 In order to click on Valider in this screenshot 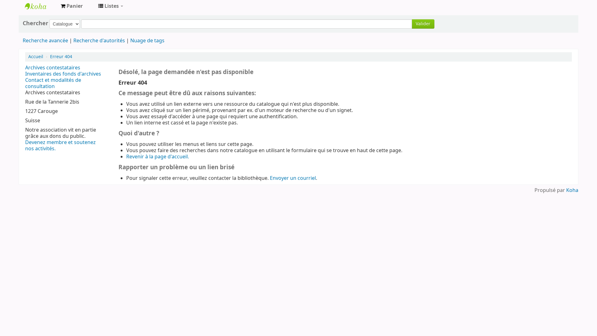, I will do `click(423, 24)`.